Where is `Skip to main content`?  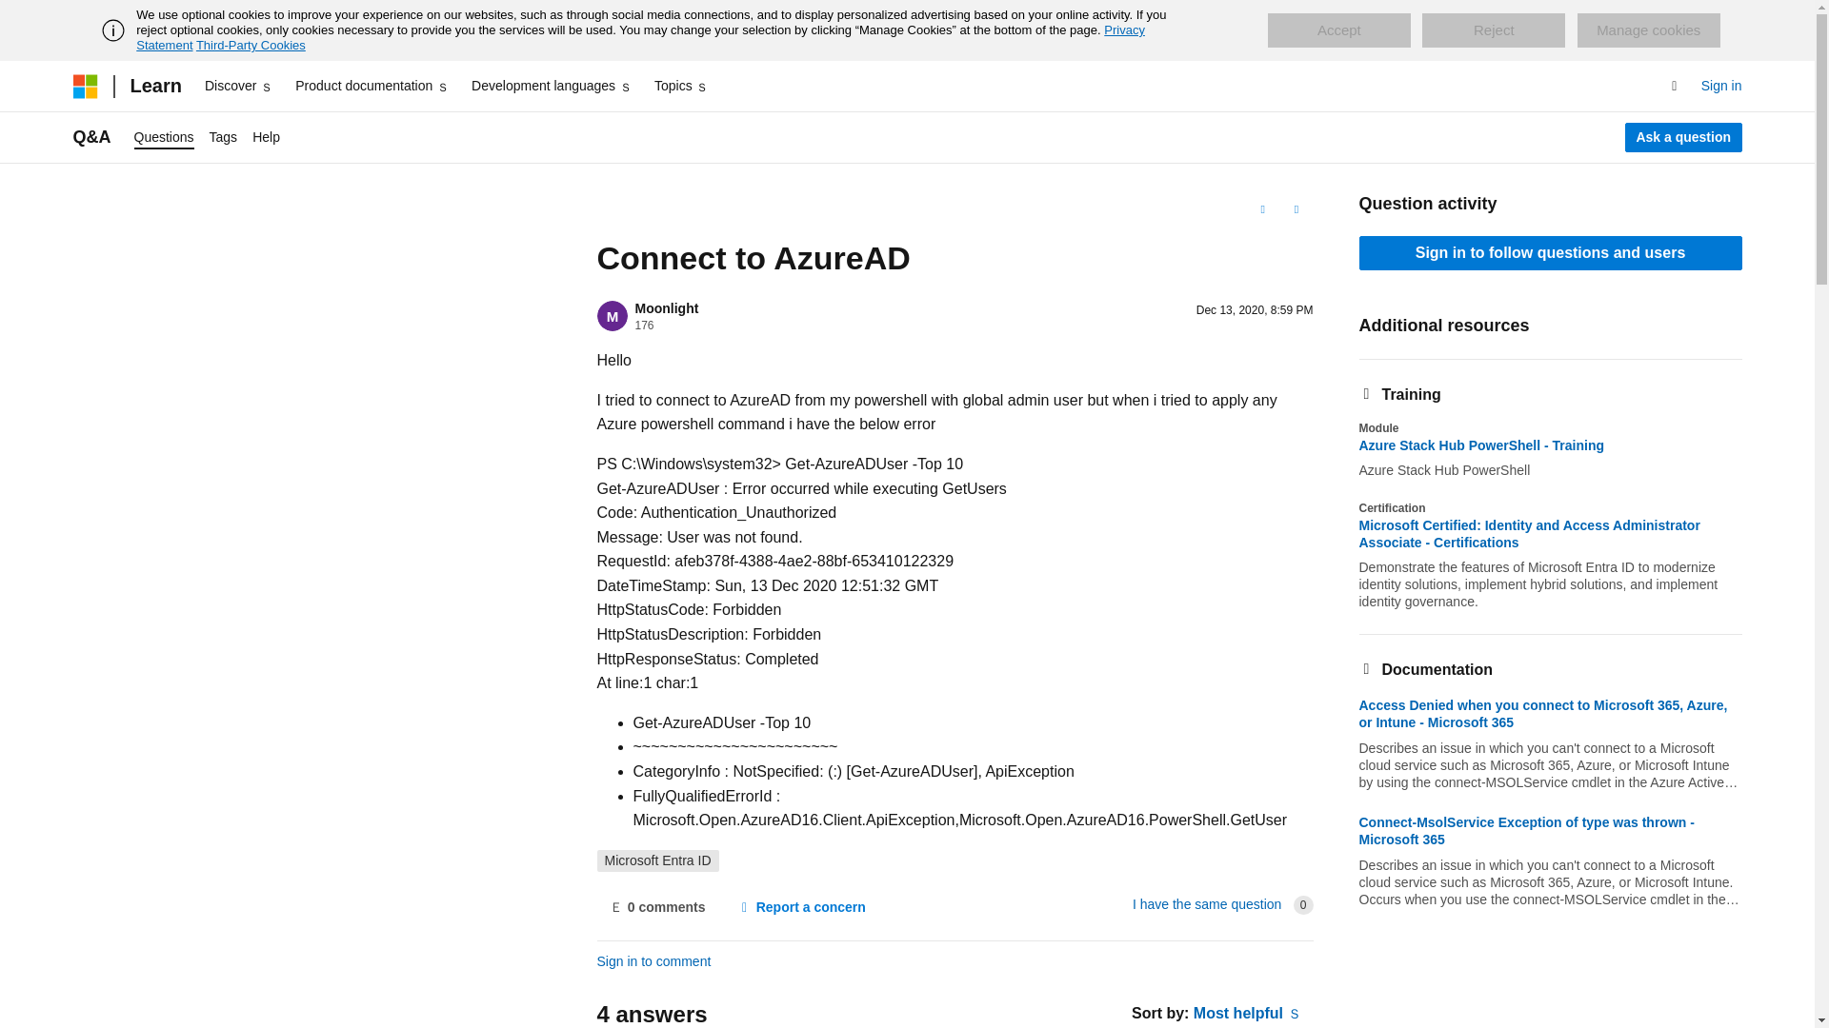 Skip to main content is located at coordinates (14, 15).